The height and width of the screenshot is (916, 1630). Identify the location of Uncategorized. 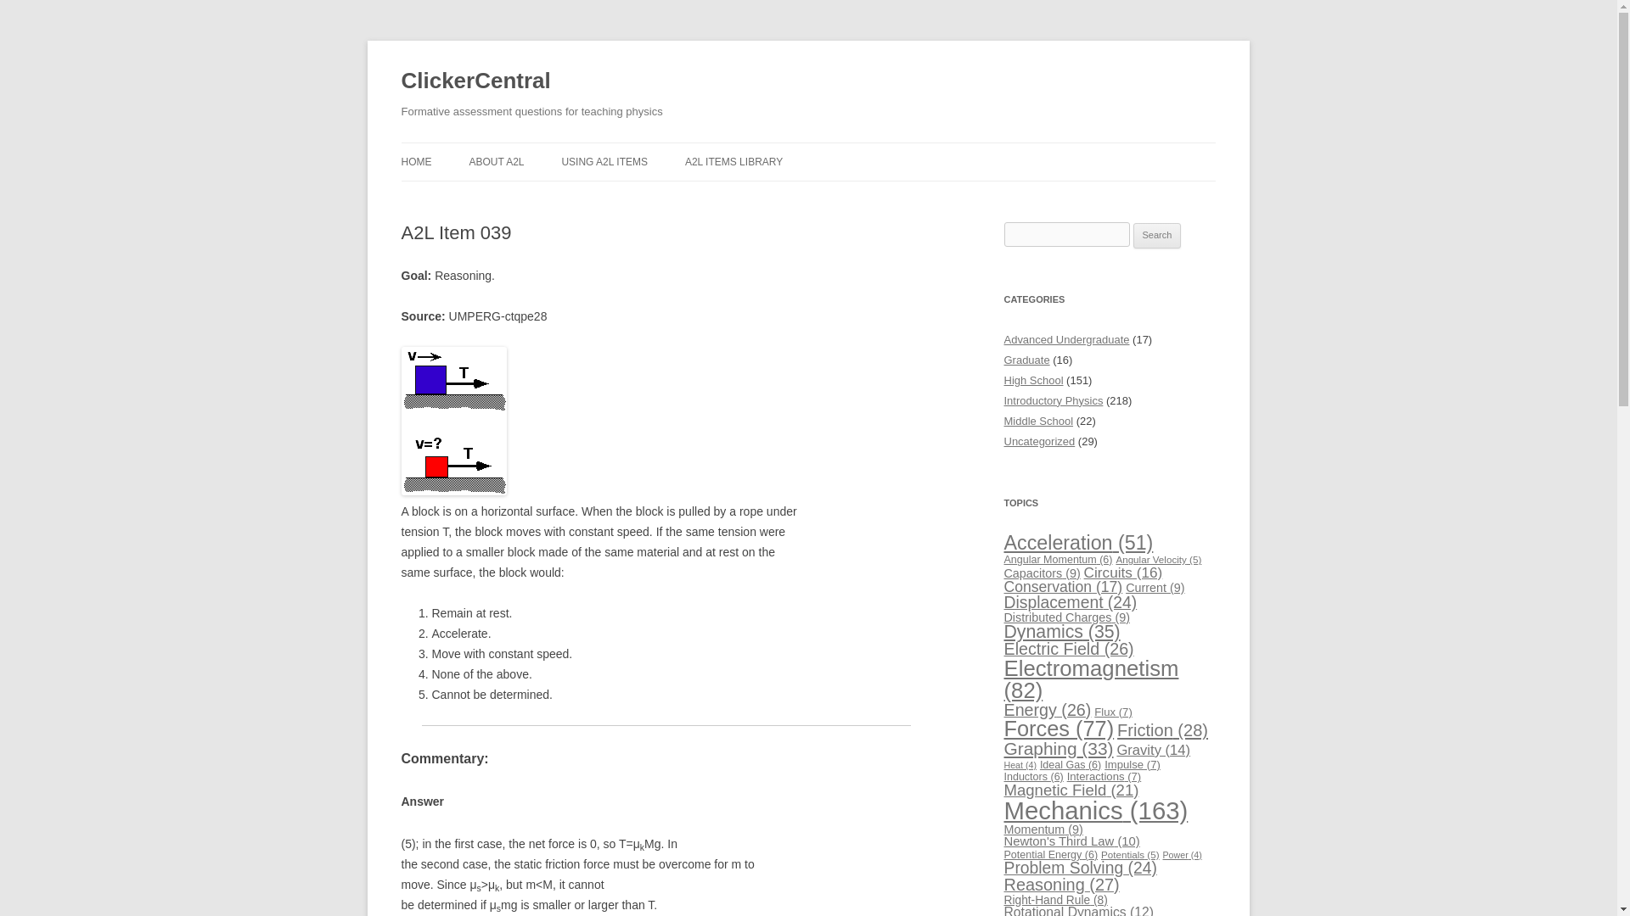
(1039, 441).